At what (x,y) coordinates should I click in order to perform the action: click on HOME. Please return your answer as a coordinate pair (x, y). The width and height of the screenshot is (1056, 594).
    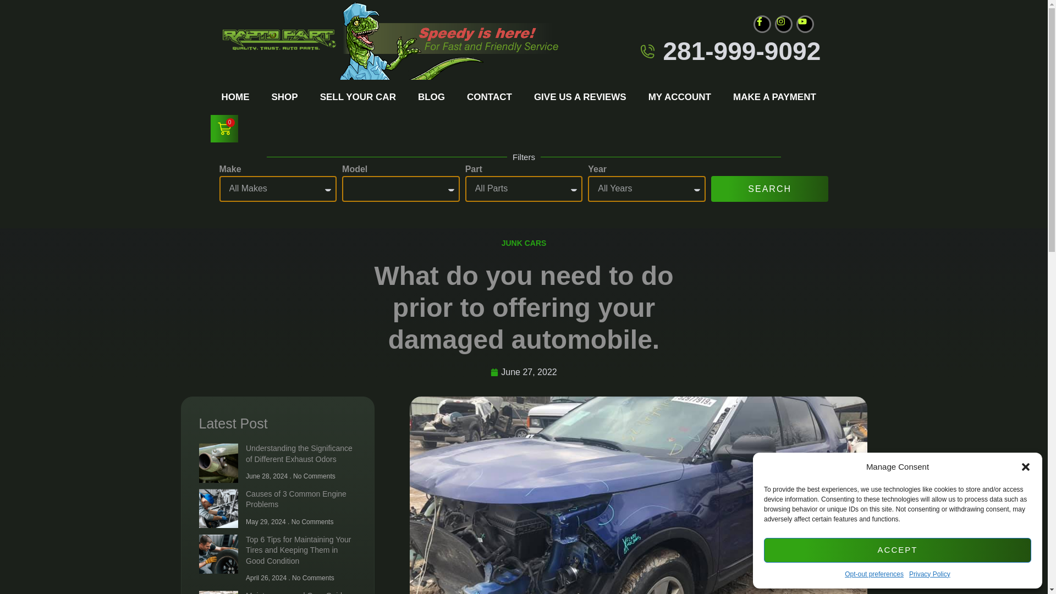
    Looking at the image, I should click on (235, 97).